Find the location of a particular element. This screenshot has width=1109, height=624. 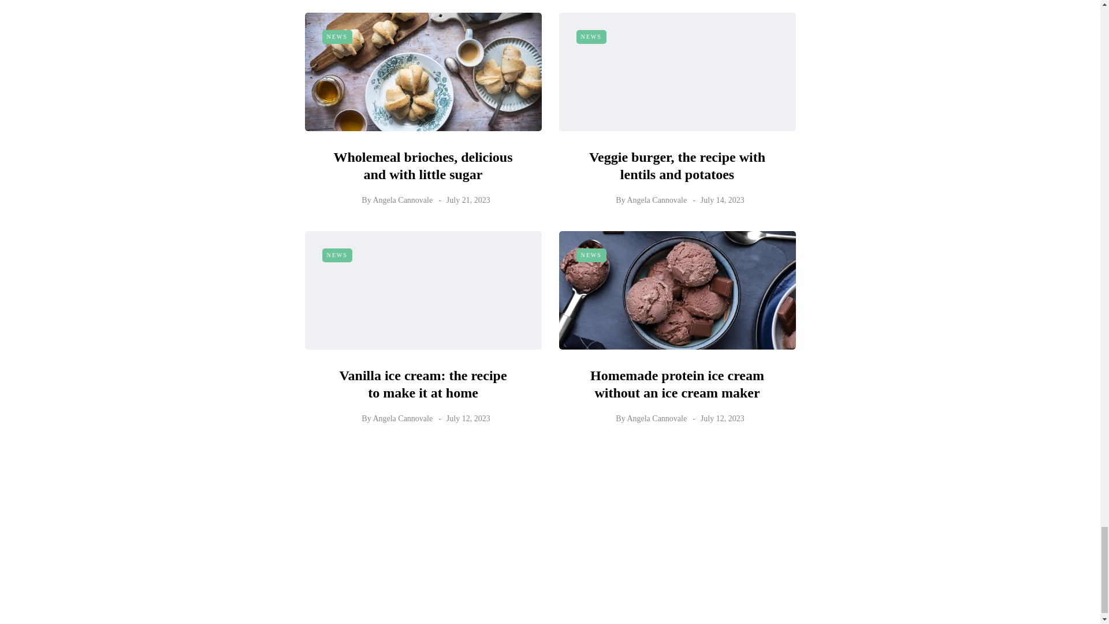

Posts by Angela Cannovale is located at coordinates (656, 200).